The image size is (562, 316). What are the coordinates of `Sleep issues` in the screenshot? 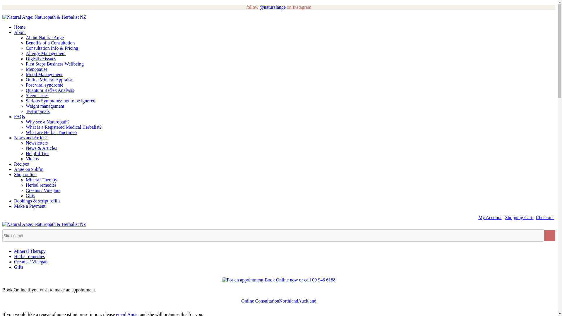 It's located at (37, 95).